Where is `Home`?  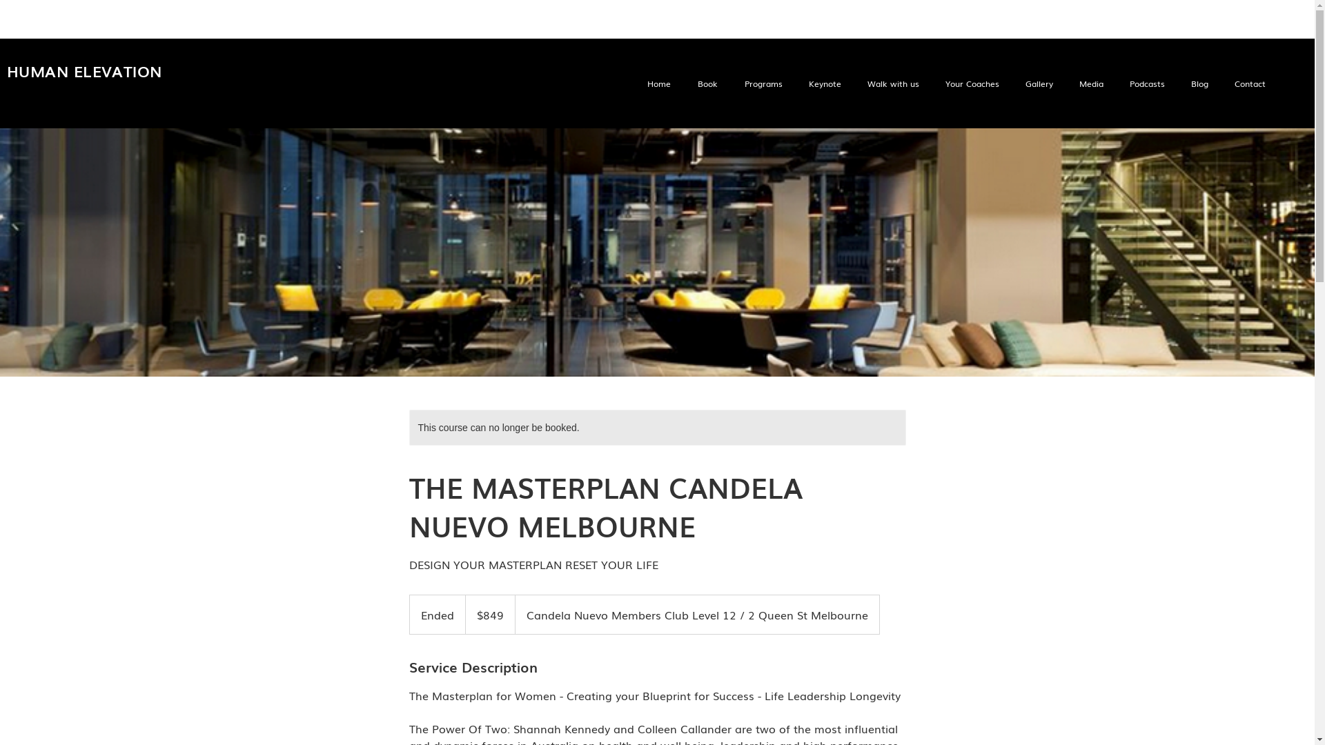
Home is located at coordinates (656, 83).